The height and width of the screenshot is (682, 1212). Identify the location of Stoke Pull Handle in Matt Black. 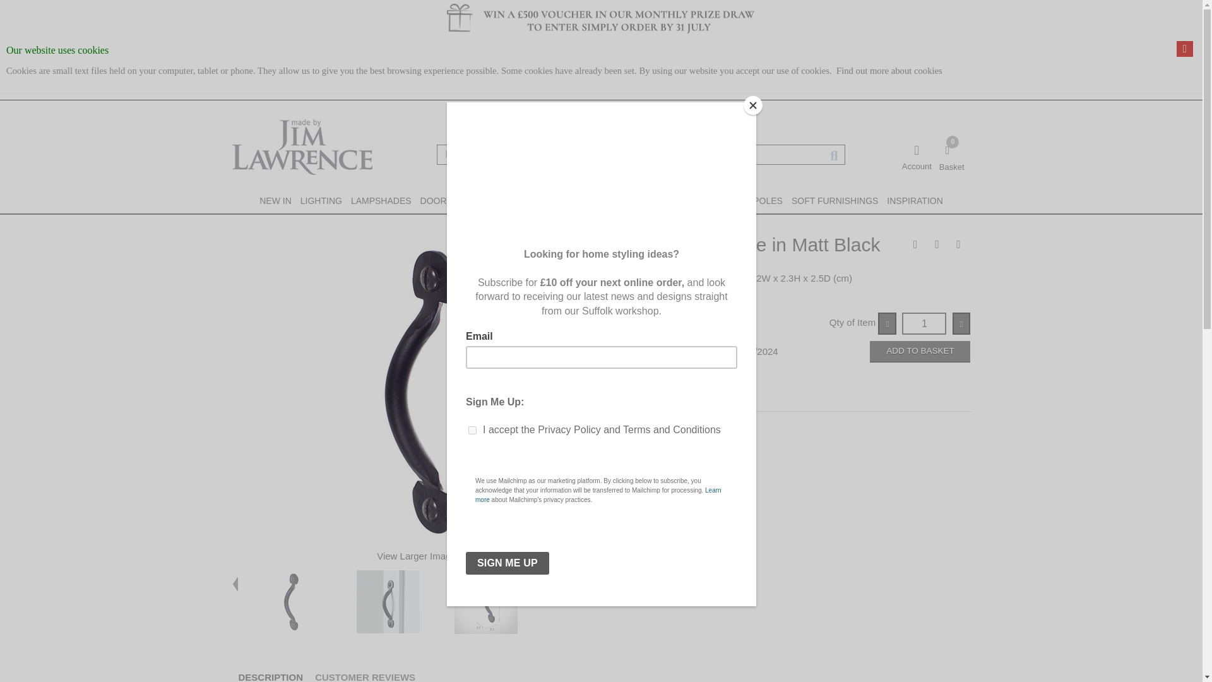
(486, 602).